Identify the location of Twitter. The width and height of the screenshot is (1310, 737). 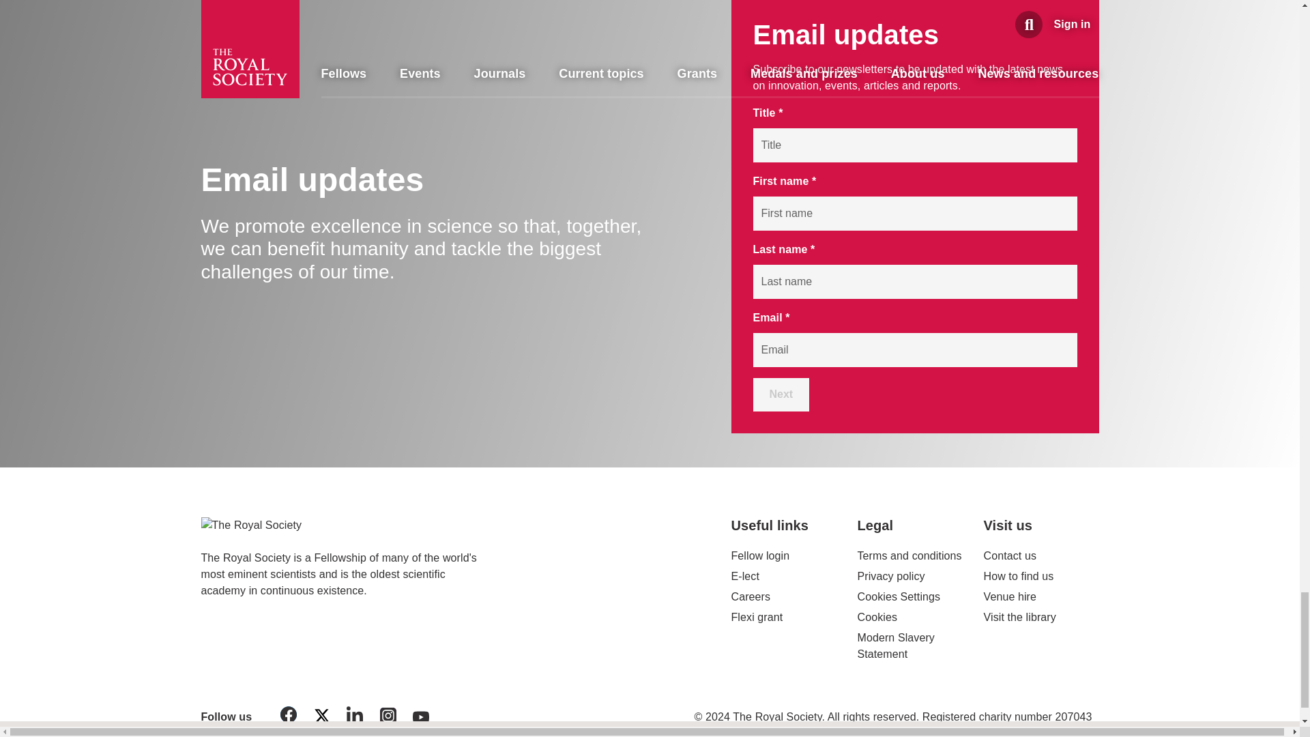
(321, 718).